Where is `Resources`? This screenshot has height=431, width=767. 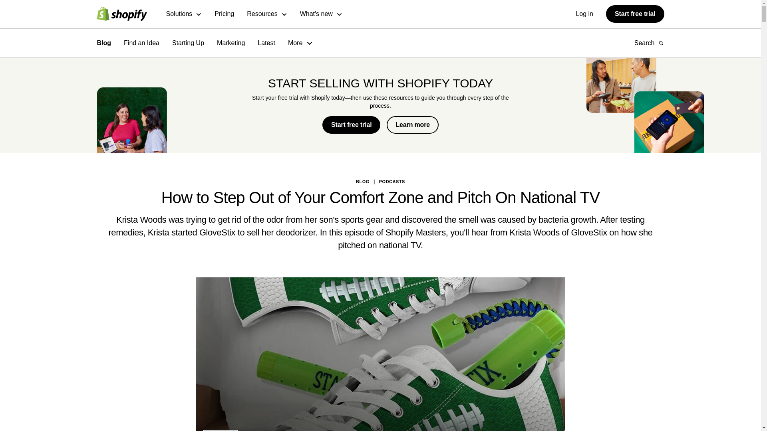 Resources is located at coordinates (267, 14).